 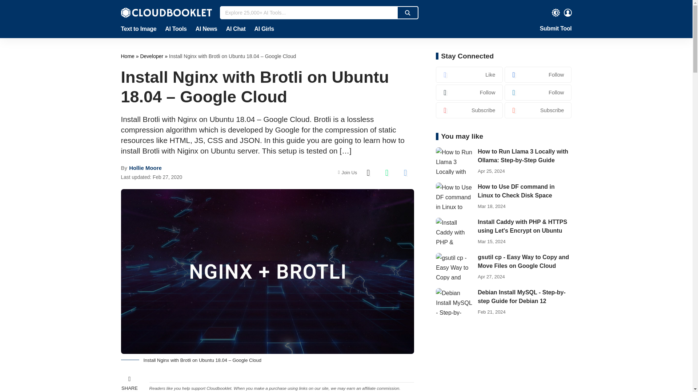 What do you see at coordinates (555, 29) in the screenshot?
I see `Submit Tool` at bounding box center [555, 29].